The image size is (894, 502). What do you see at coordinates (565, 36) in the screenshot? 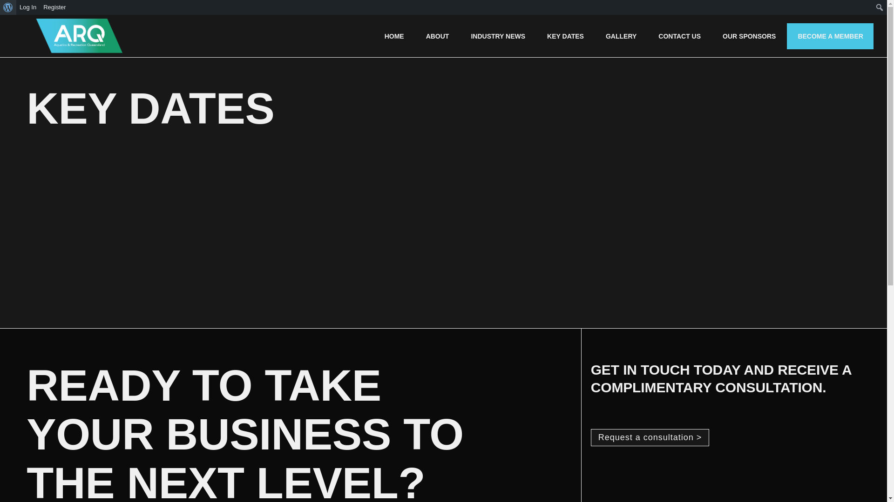
I see `KEY DATES` at bounding box center [565, 36].